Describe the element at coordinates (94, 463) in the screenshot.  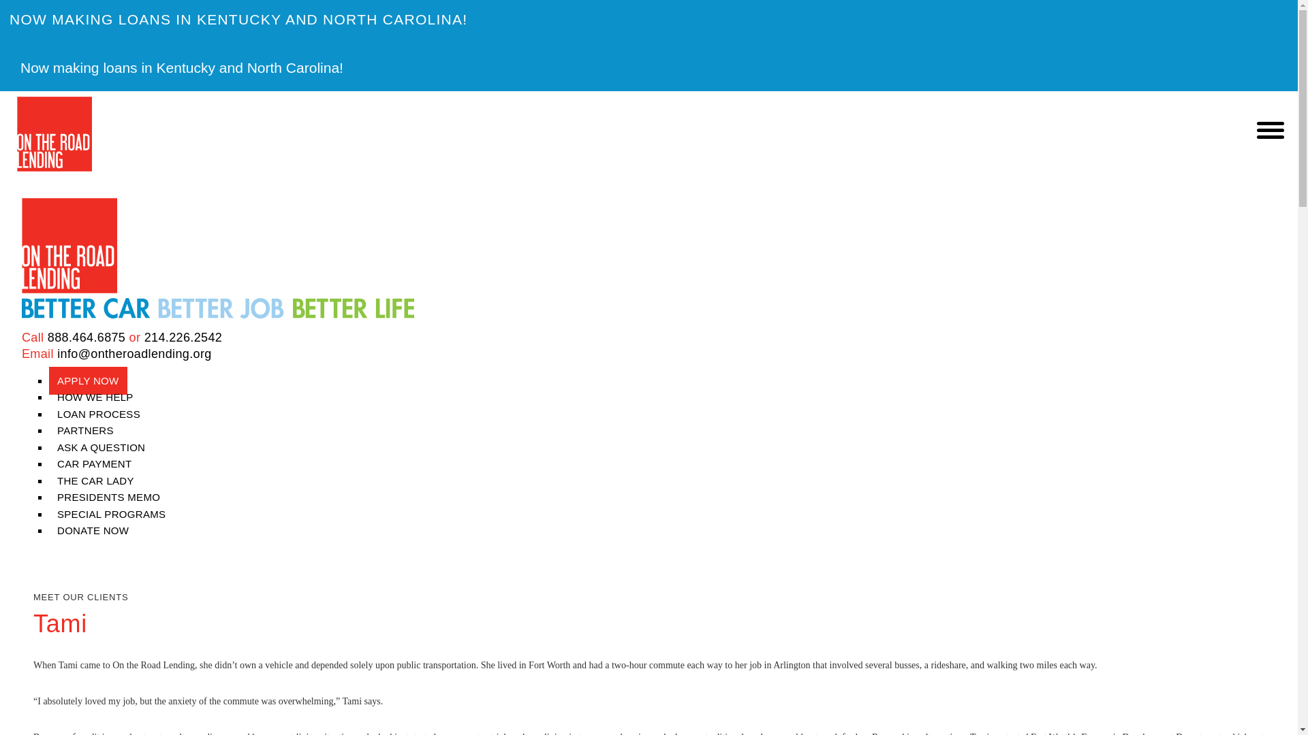
I see `CAR PAYMENT` at that location.